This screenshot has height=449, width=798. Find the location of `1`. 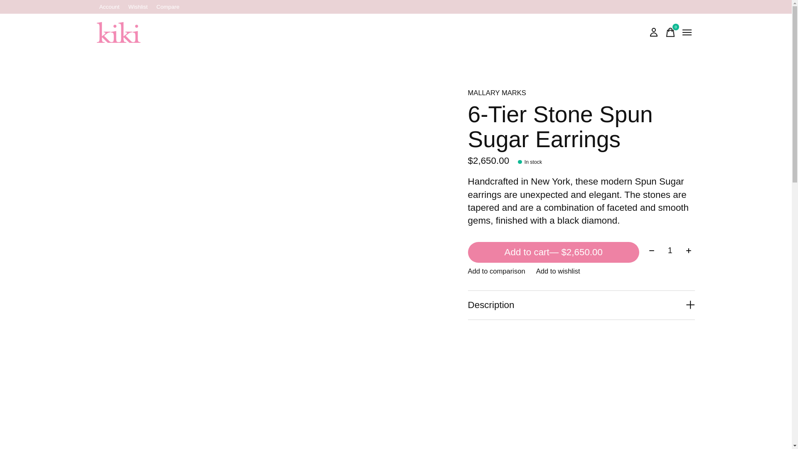

1 is located at coordinates (670, 250).